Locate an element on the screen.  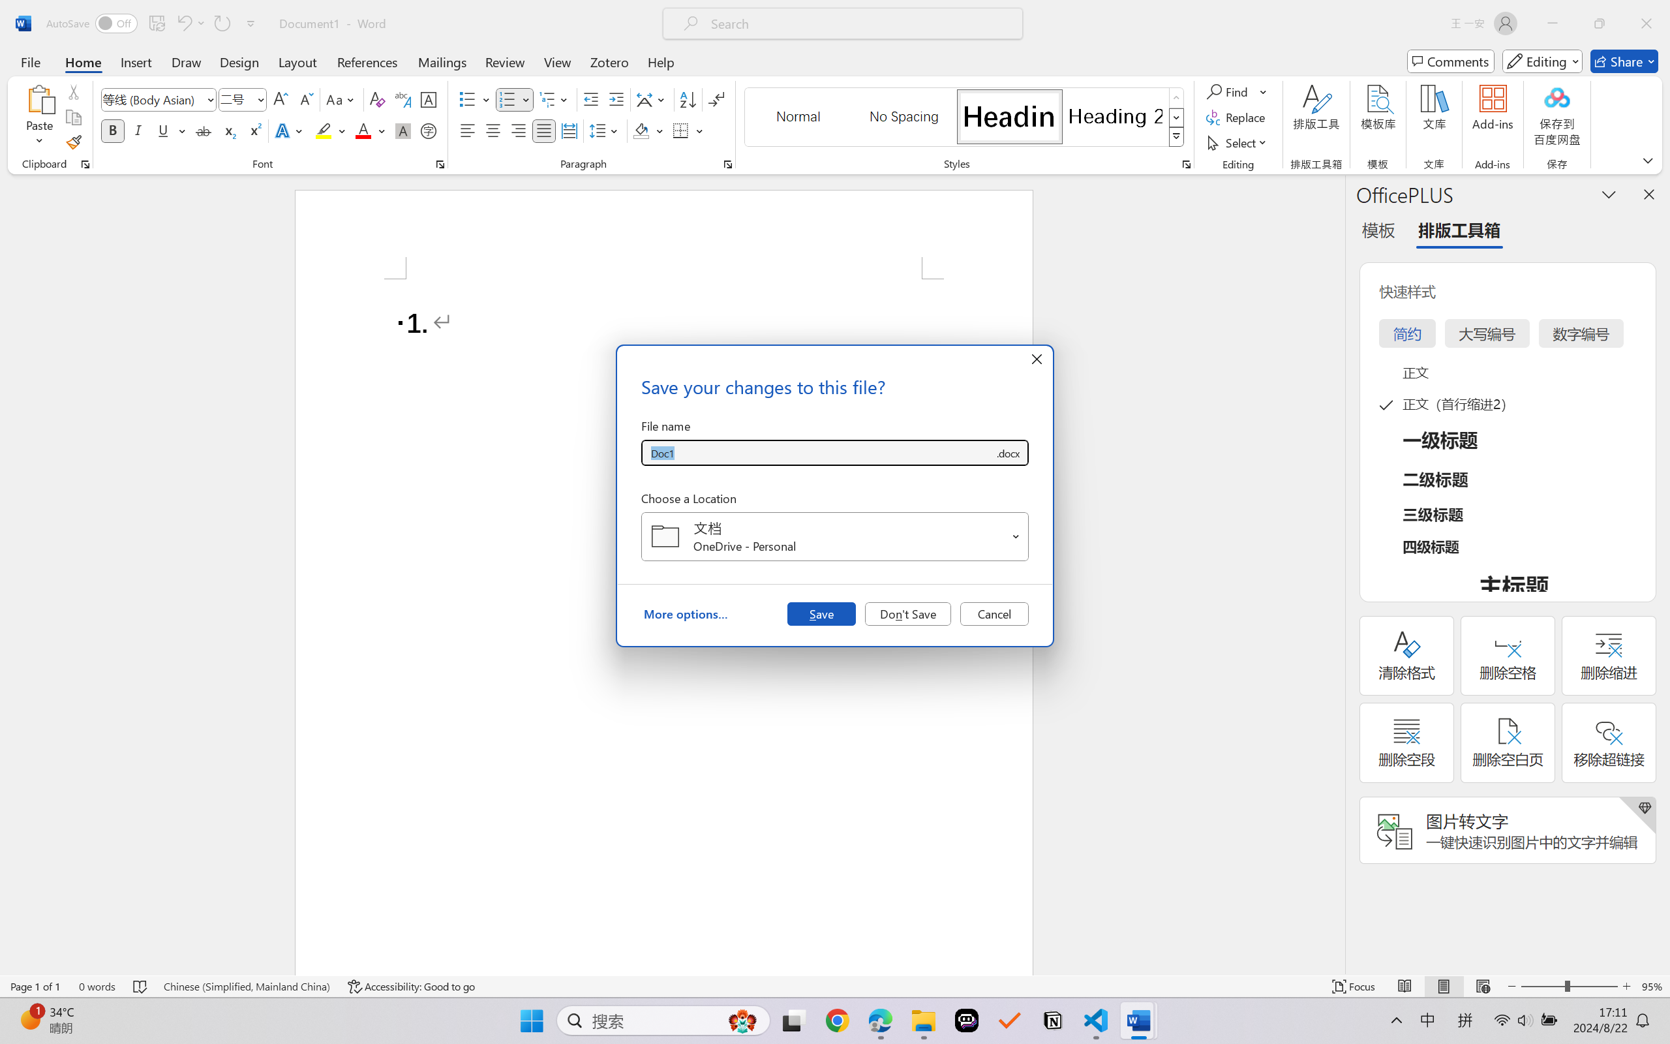
Undo Number Default is located at coordinates (183, 23).